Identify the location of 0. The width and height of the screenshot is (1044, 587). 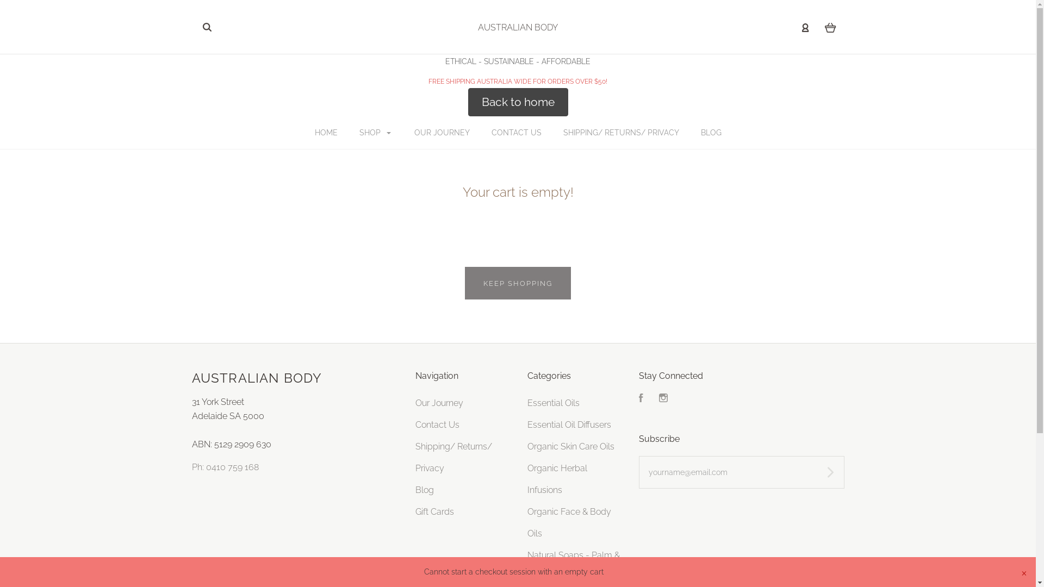
(830, 27).